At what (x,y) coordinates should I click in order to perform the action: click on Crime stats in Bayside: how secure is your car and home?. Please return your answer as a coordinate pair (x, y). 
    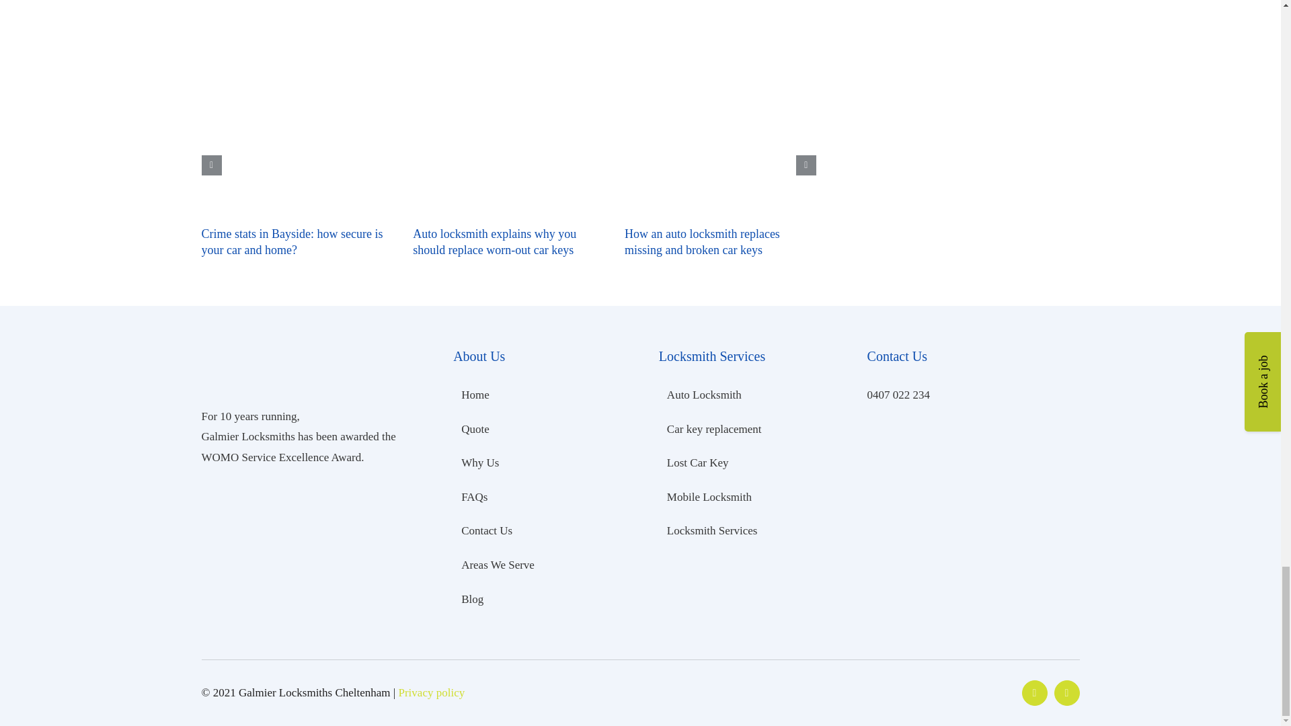
    Looking at the image, I should click on (292, 242).